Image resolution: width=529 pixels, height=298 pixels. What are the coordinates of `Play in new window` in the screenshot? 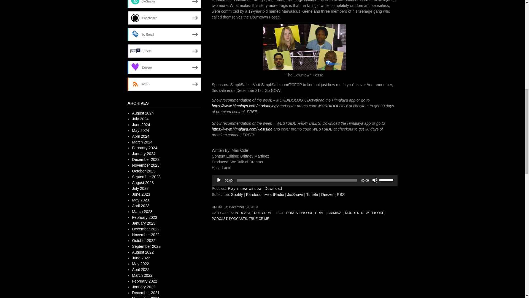 It's located at (245, 188).